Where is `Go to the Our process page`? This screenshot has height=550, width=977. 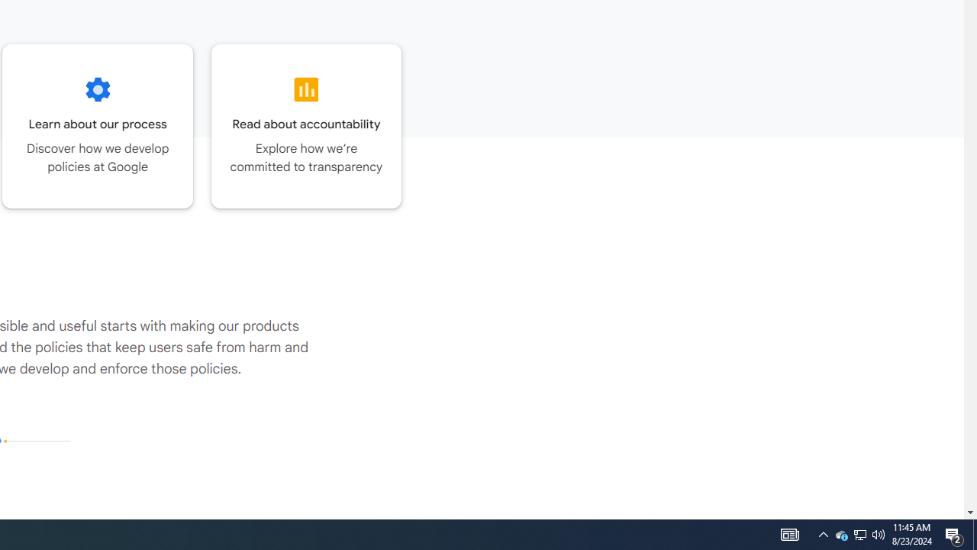 Go to the Our process page is located at coordinates (98, 126).